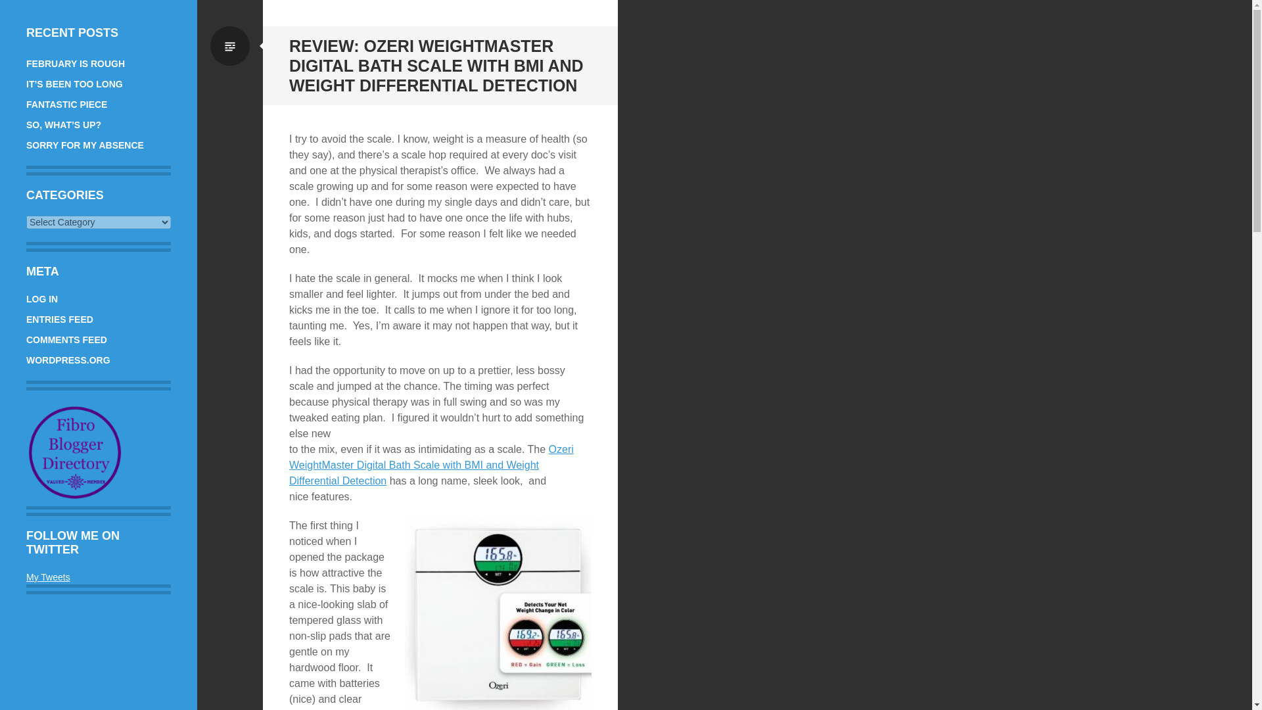  I want to click on My Tweets, so click(49, 577).